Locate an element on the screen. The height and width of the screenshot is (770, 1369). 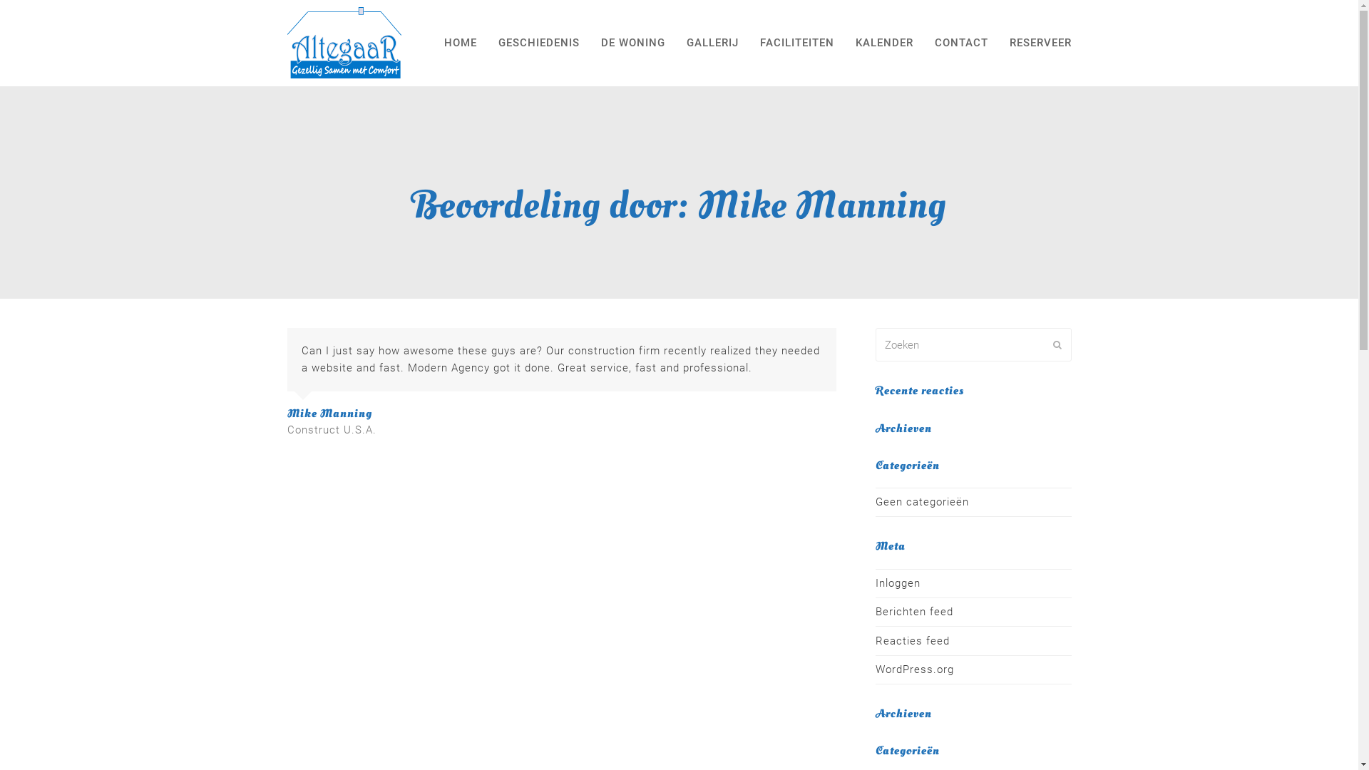
GALLERIJ is located at coordinates (713, 43).